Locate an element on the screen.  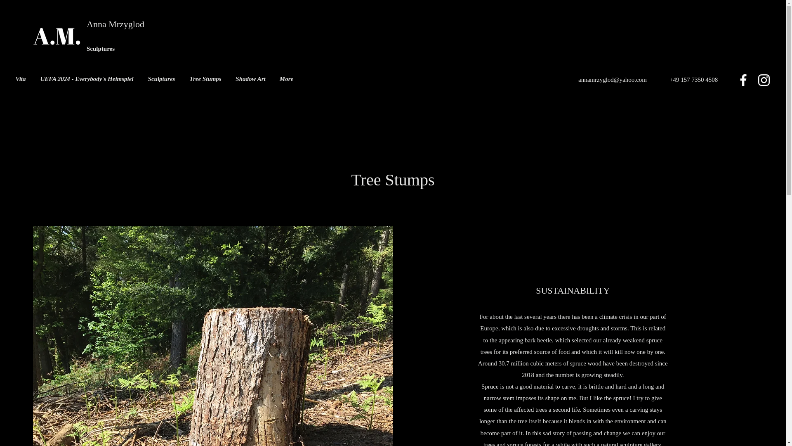
Shadow Art is located at coordinates (250, 79).